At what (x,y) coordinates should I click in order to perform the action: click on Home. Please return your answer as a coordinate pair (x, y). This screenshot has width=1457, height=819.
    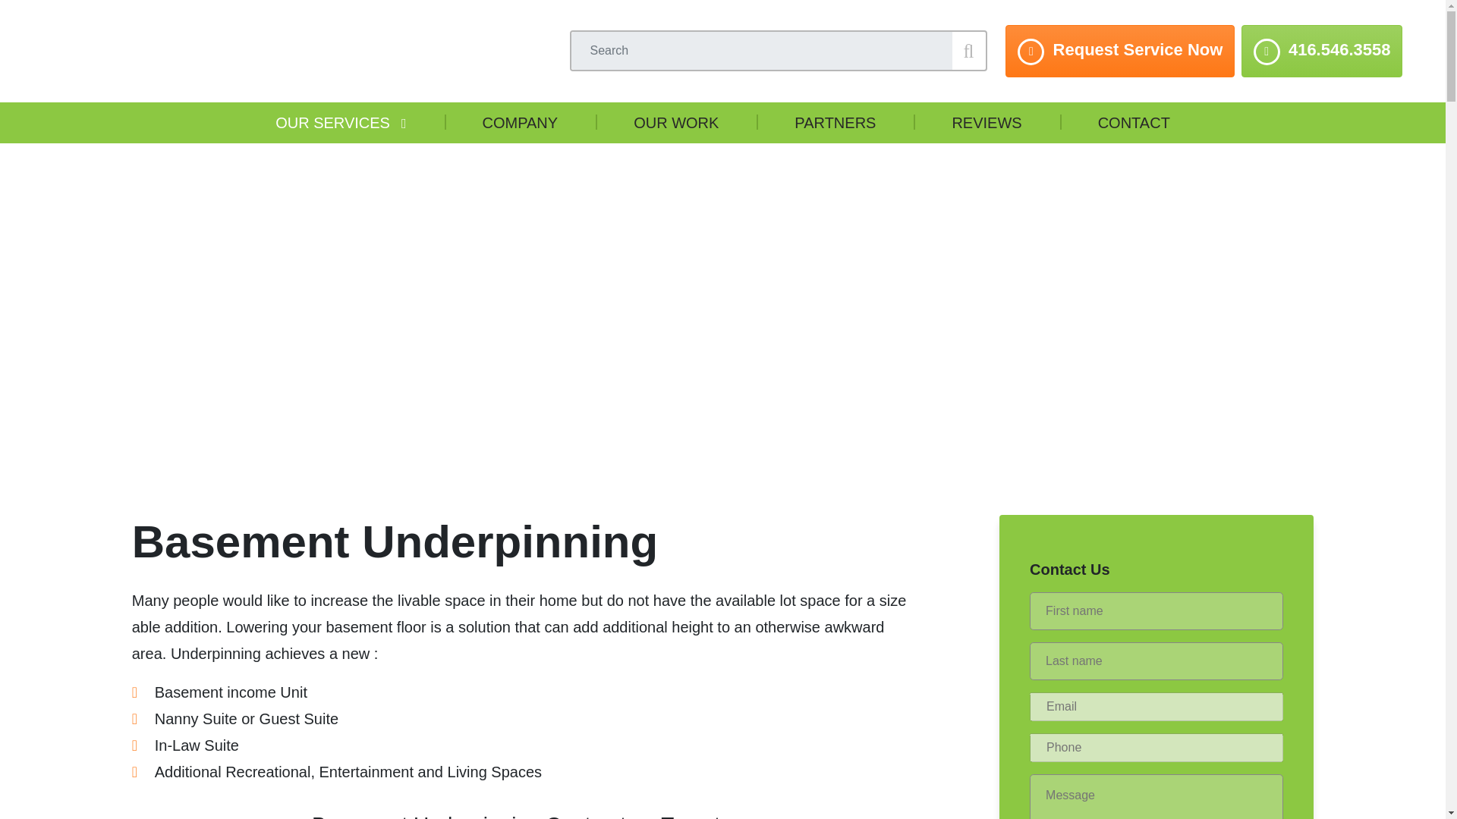
    Looking at the image, I should click on (182, 322).